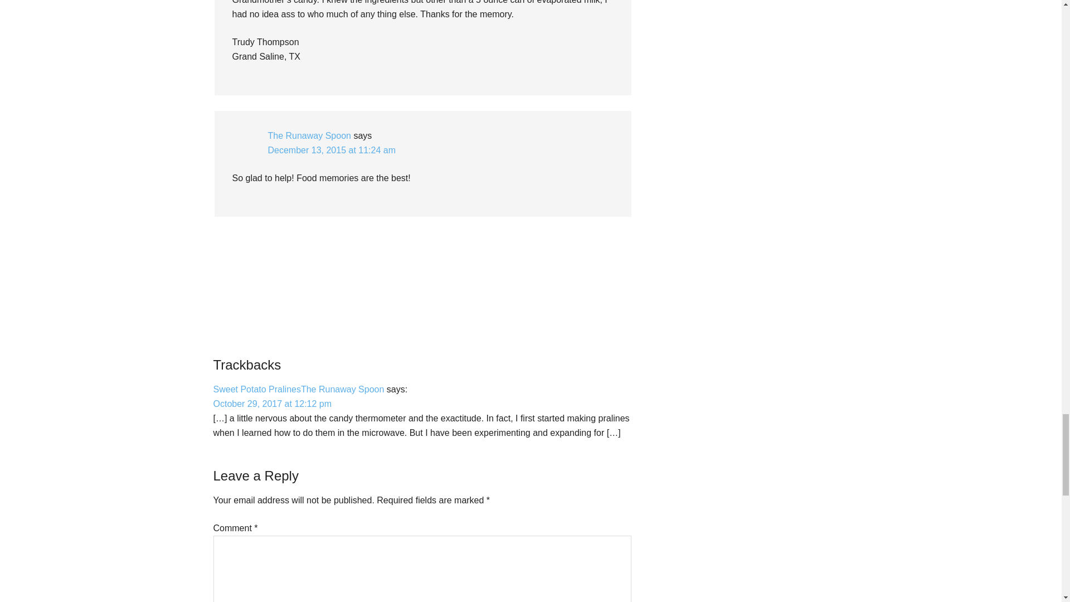 The image size is (1070, 602). I want to click on December 13, 2015 at 11:24 am, so click(331, 150).